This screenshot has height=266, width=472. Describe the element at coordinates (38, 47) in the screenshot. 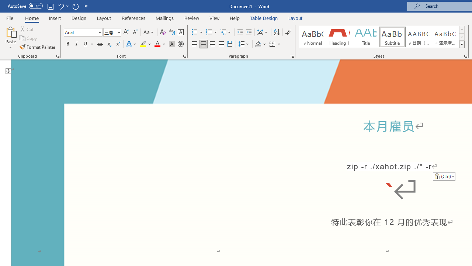

I see `Format Painter` at that location.